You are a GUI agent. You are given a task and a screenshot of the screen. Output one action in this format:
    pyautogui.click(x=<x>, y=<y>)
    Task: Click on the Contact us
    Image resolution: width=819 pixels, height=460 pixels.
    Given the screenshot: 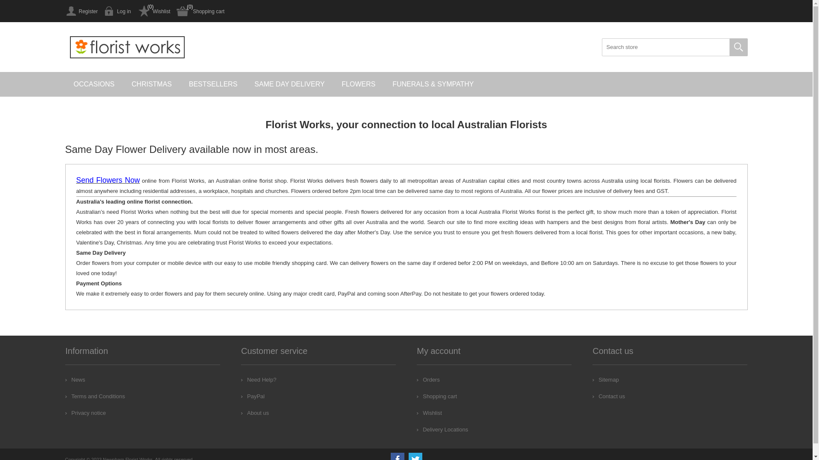 What is the action you would take?
    pyautogui.click(x=609, y=396)
    